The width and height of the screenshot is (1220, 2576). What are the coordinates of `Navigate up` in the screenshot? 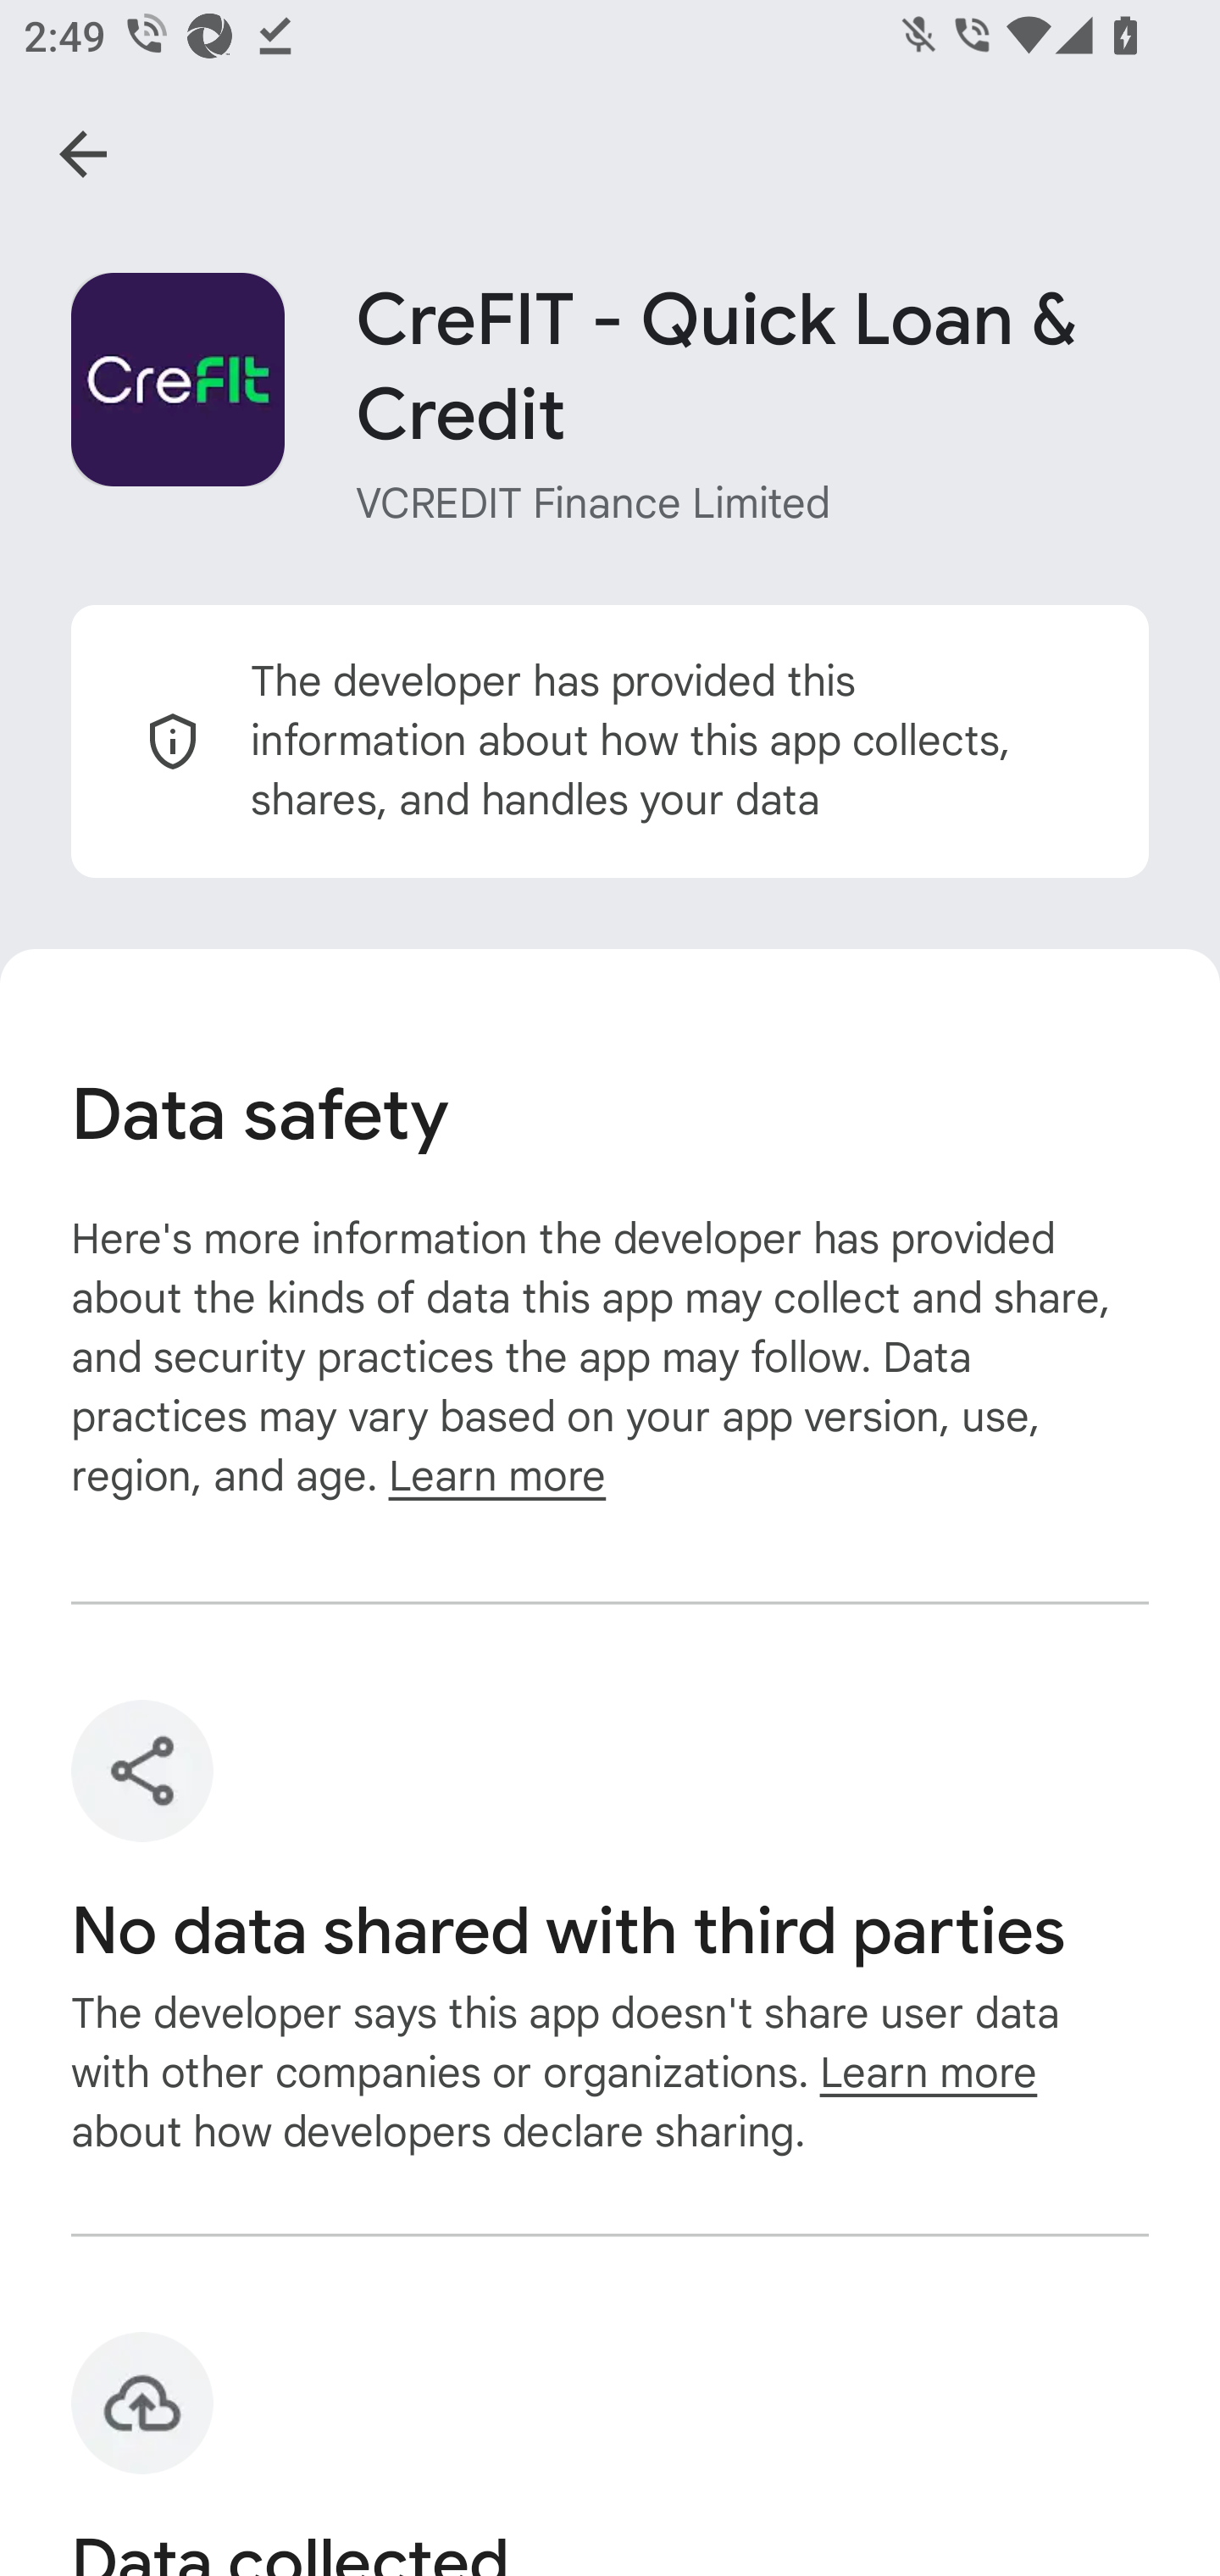 It's located at (83, 154).